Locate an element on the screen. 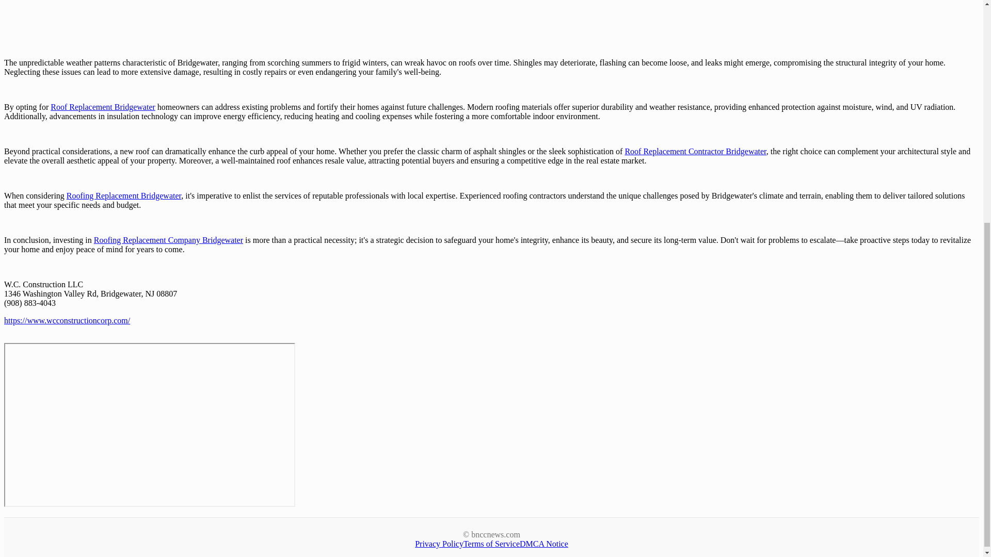  Roofing Replacement Bridgewater is located at coordinates (124, 195).